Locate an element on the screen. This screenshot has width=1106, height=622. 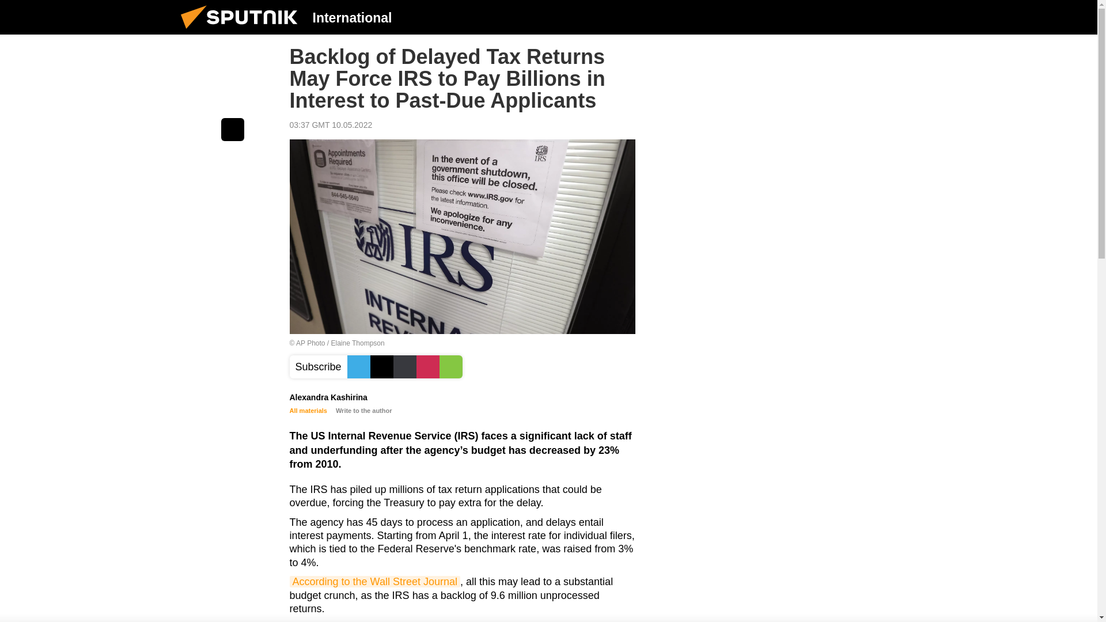
Sputnik International is located at coordinates (243, 31).